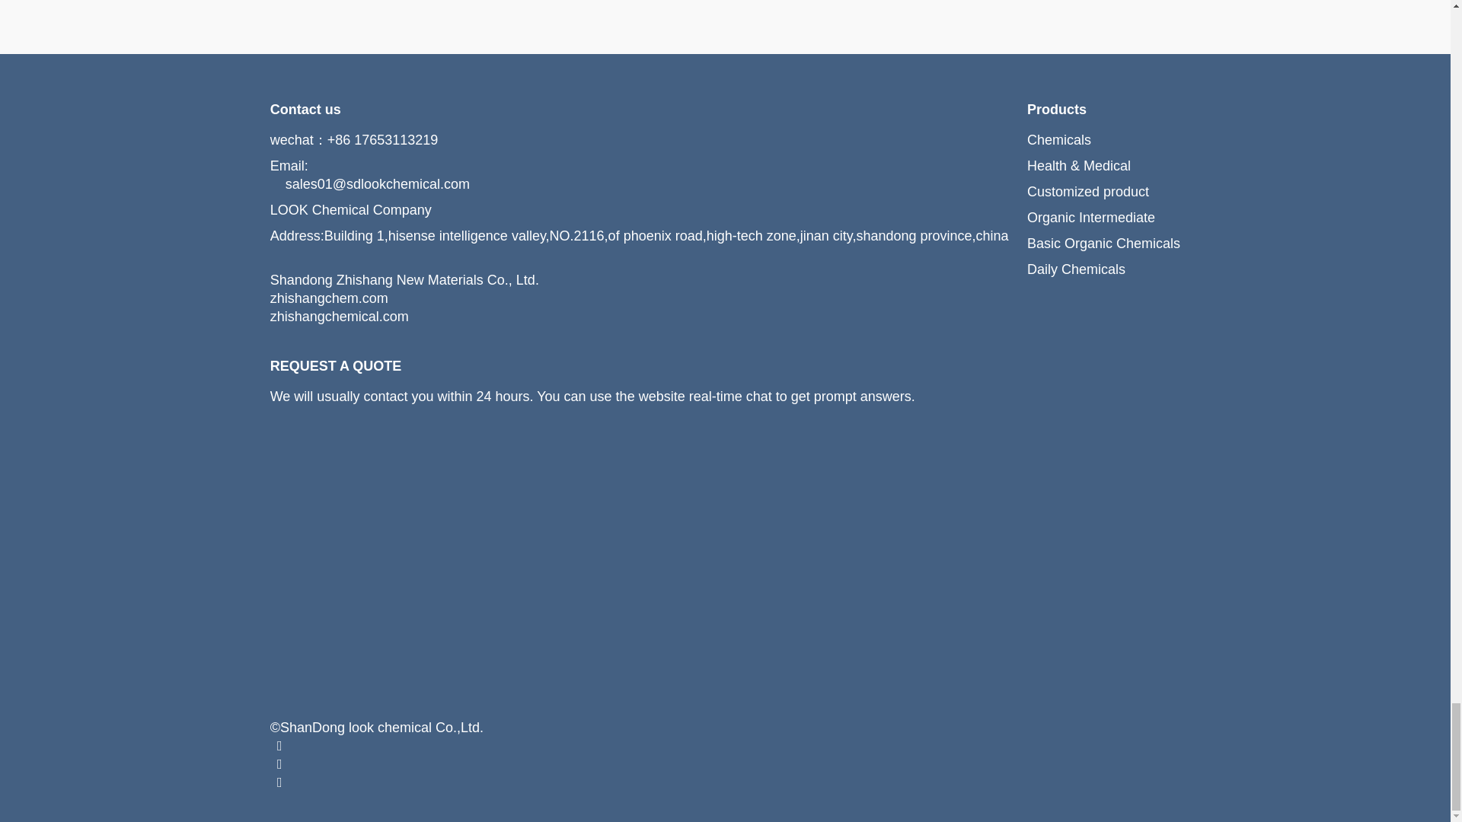  Describe the element at coordinates (280, 764) in the screenshot. I see `YouTube` at that location.